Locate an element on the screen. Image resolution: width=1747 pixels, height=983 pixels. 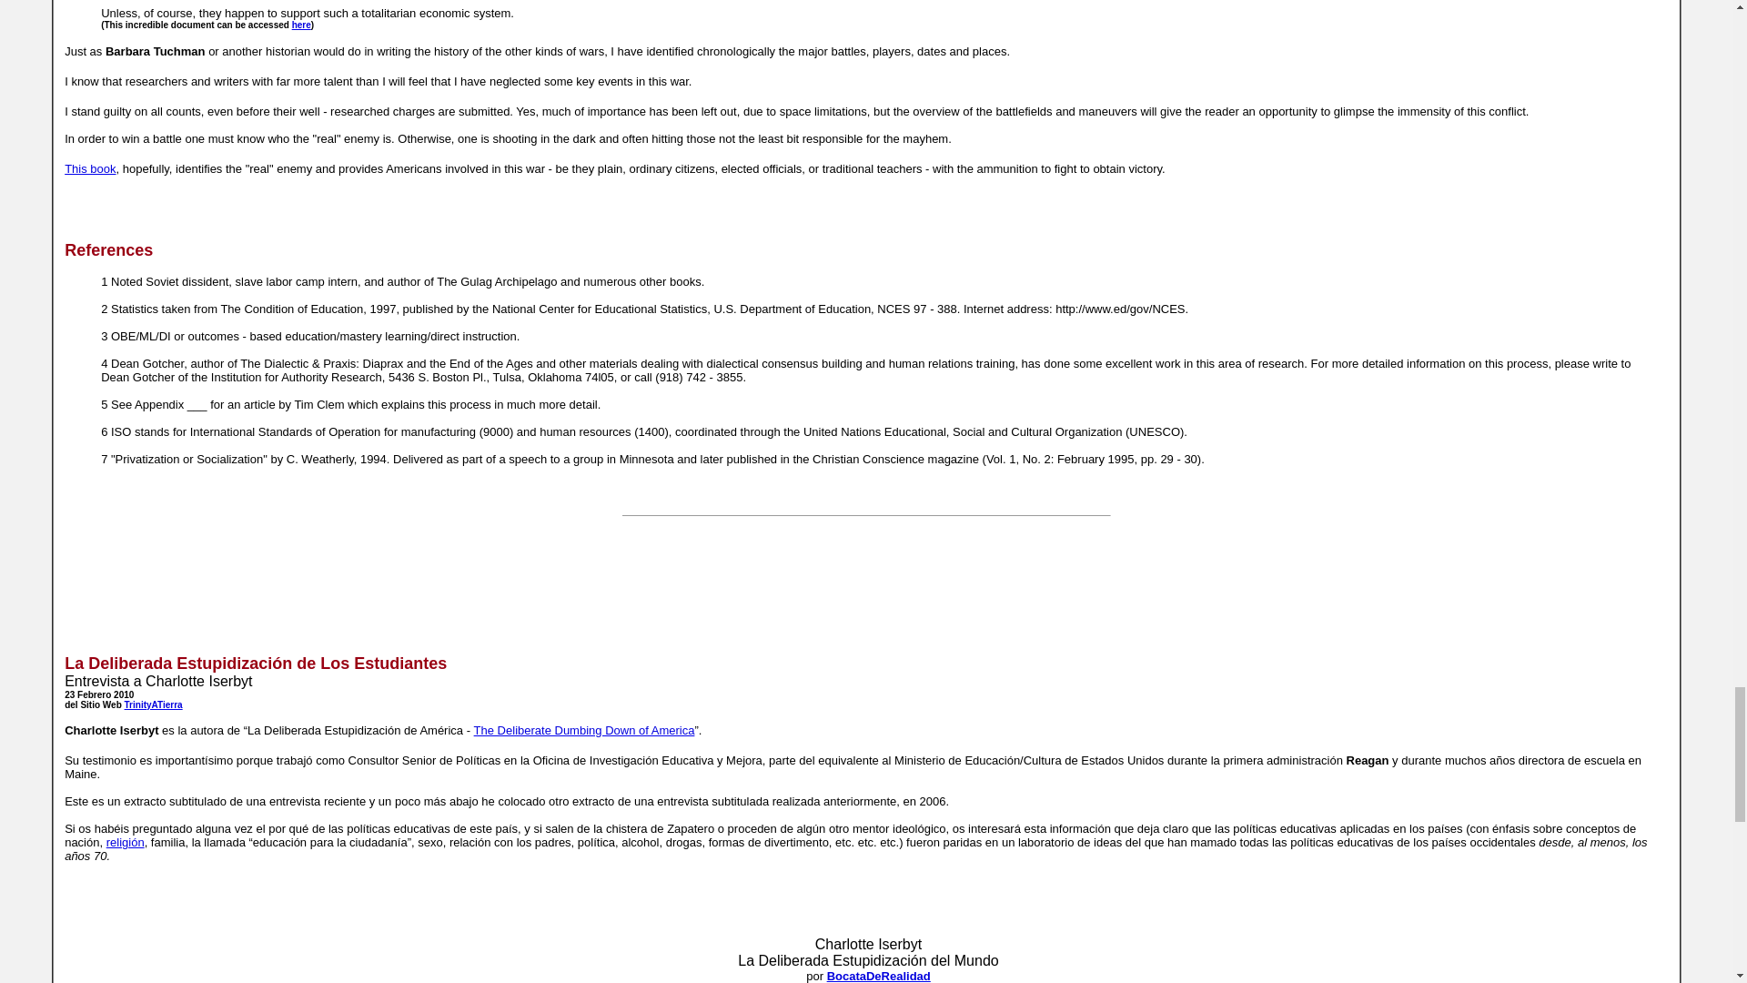
BocataDeRealidad is located at coordinates (879, 976).